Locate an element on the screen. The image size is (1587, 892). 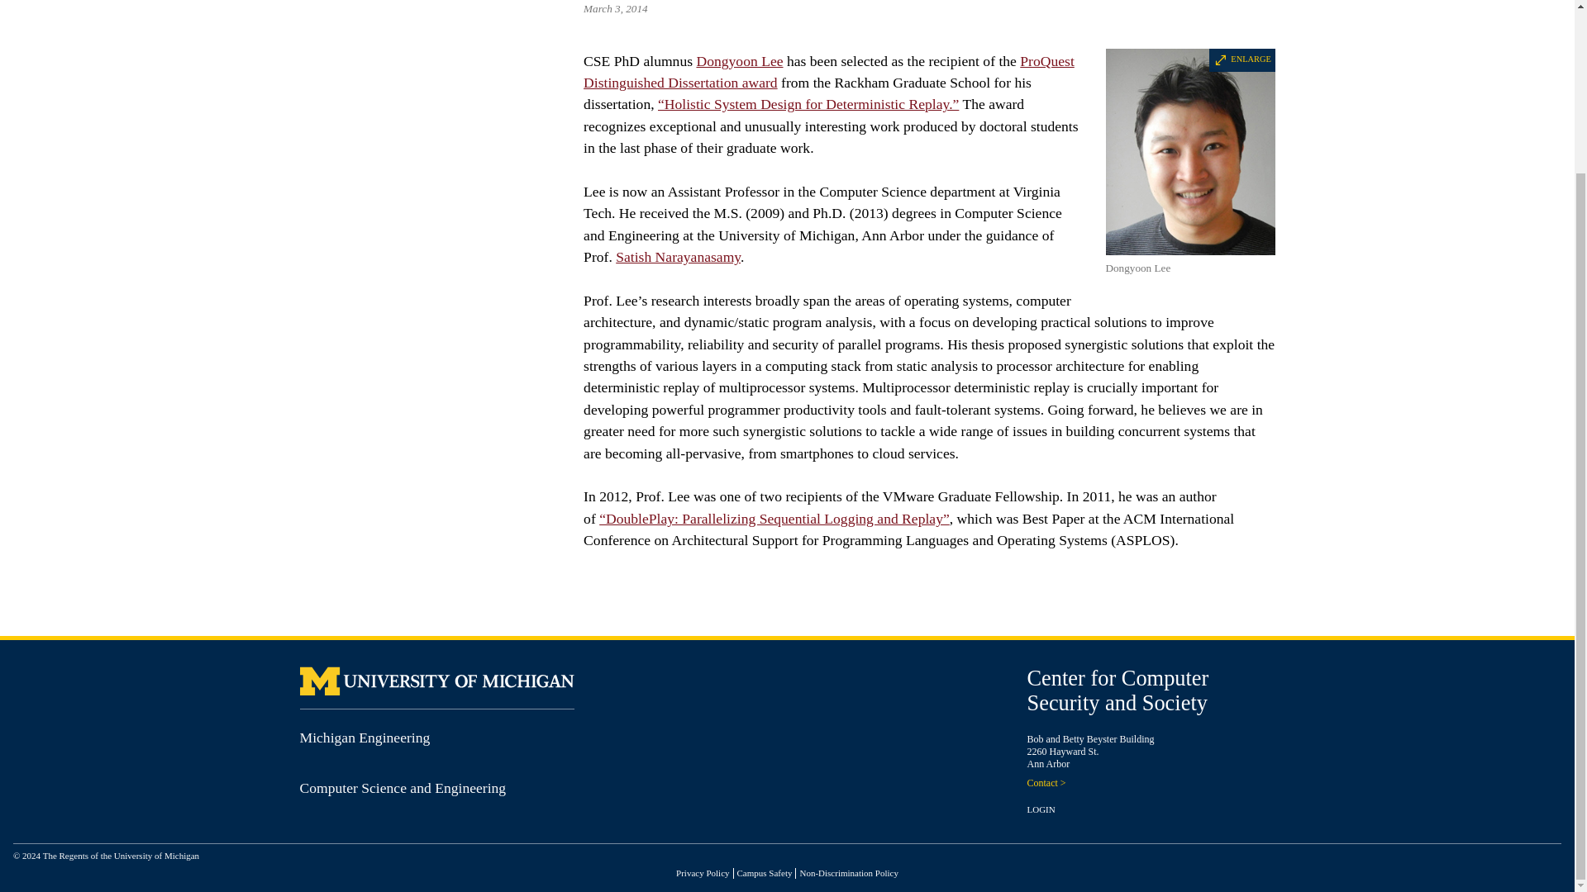
Computer Science and Engineering is located at coordinates (403, 788).